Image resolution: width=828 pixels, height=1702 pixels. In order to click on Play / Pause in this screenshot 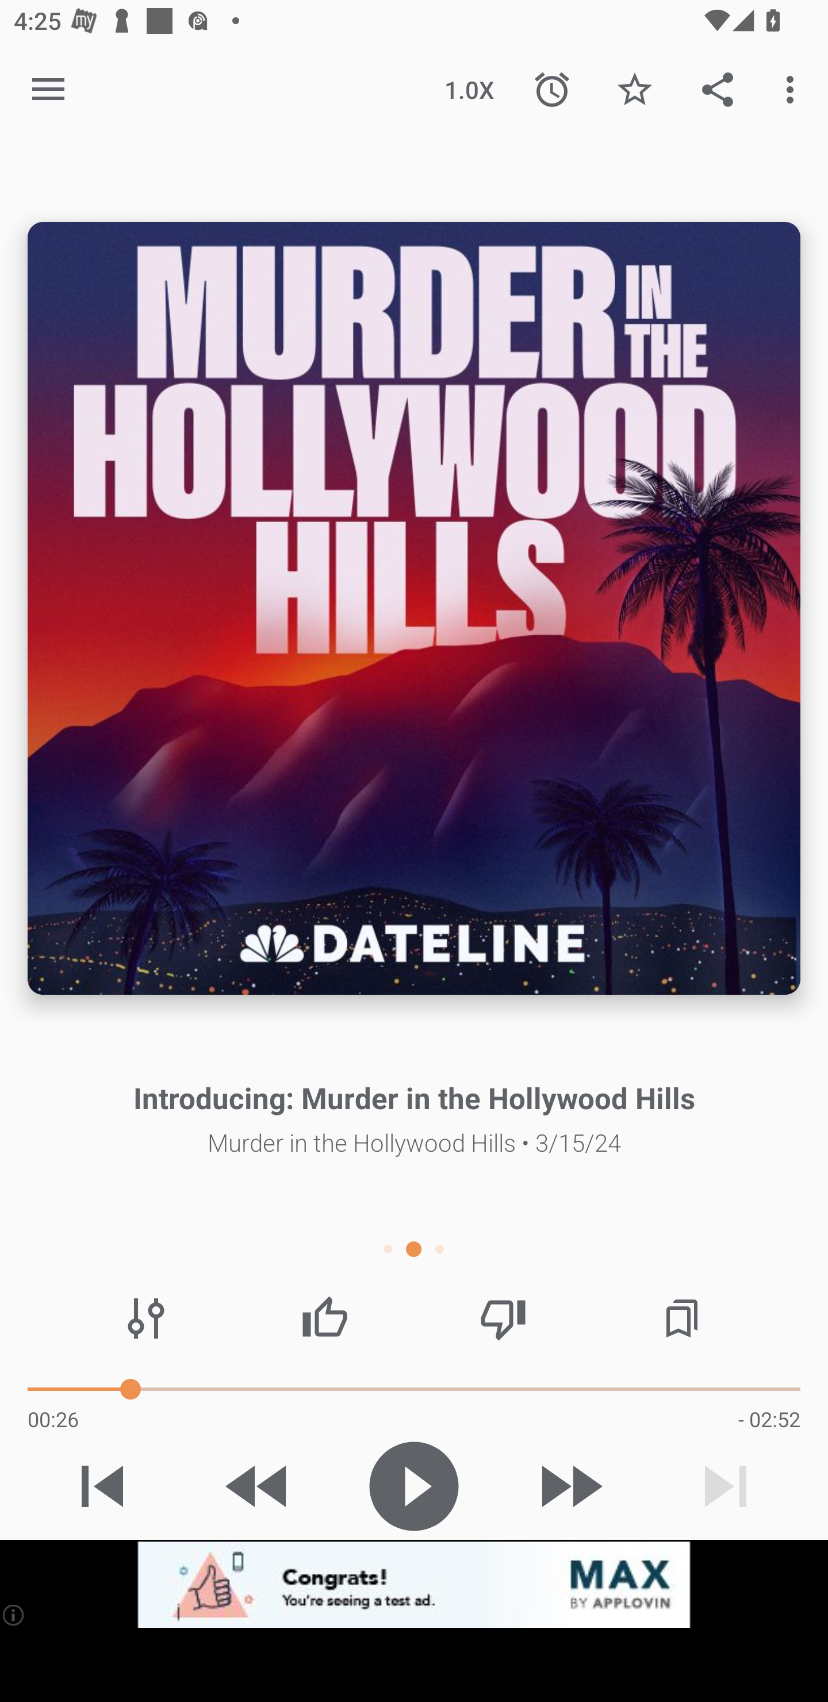, I will do `click(414, 1486)`.